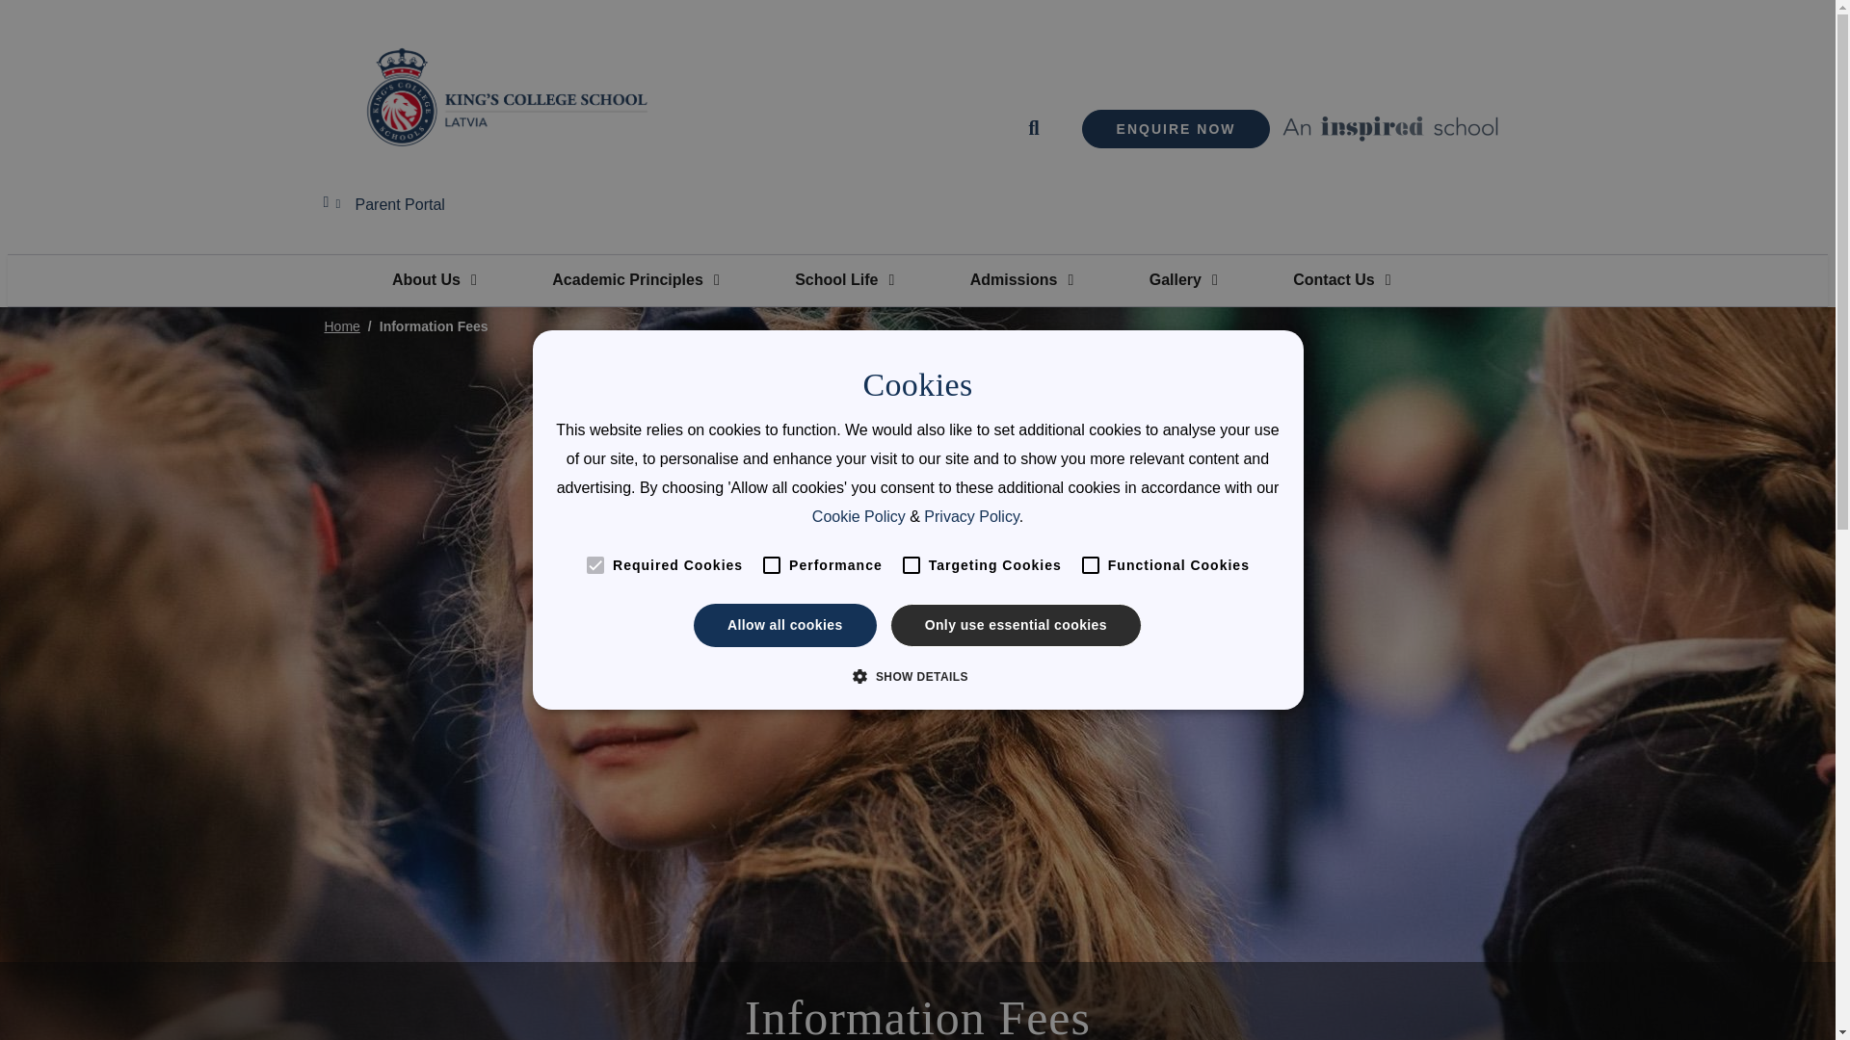 Image resolution: width=1850 pixels, height=1040 pixels. What do you see at coordinates (393, 205) in the screenshot?
I see `Parent Portal` at bounding box center [393, 205].